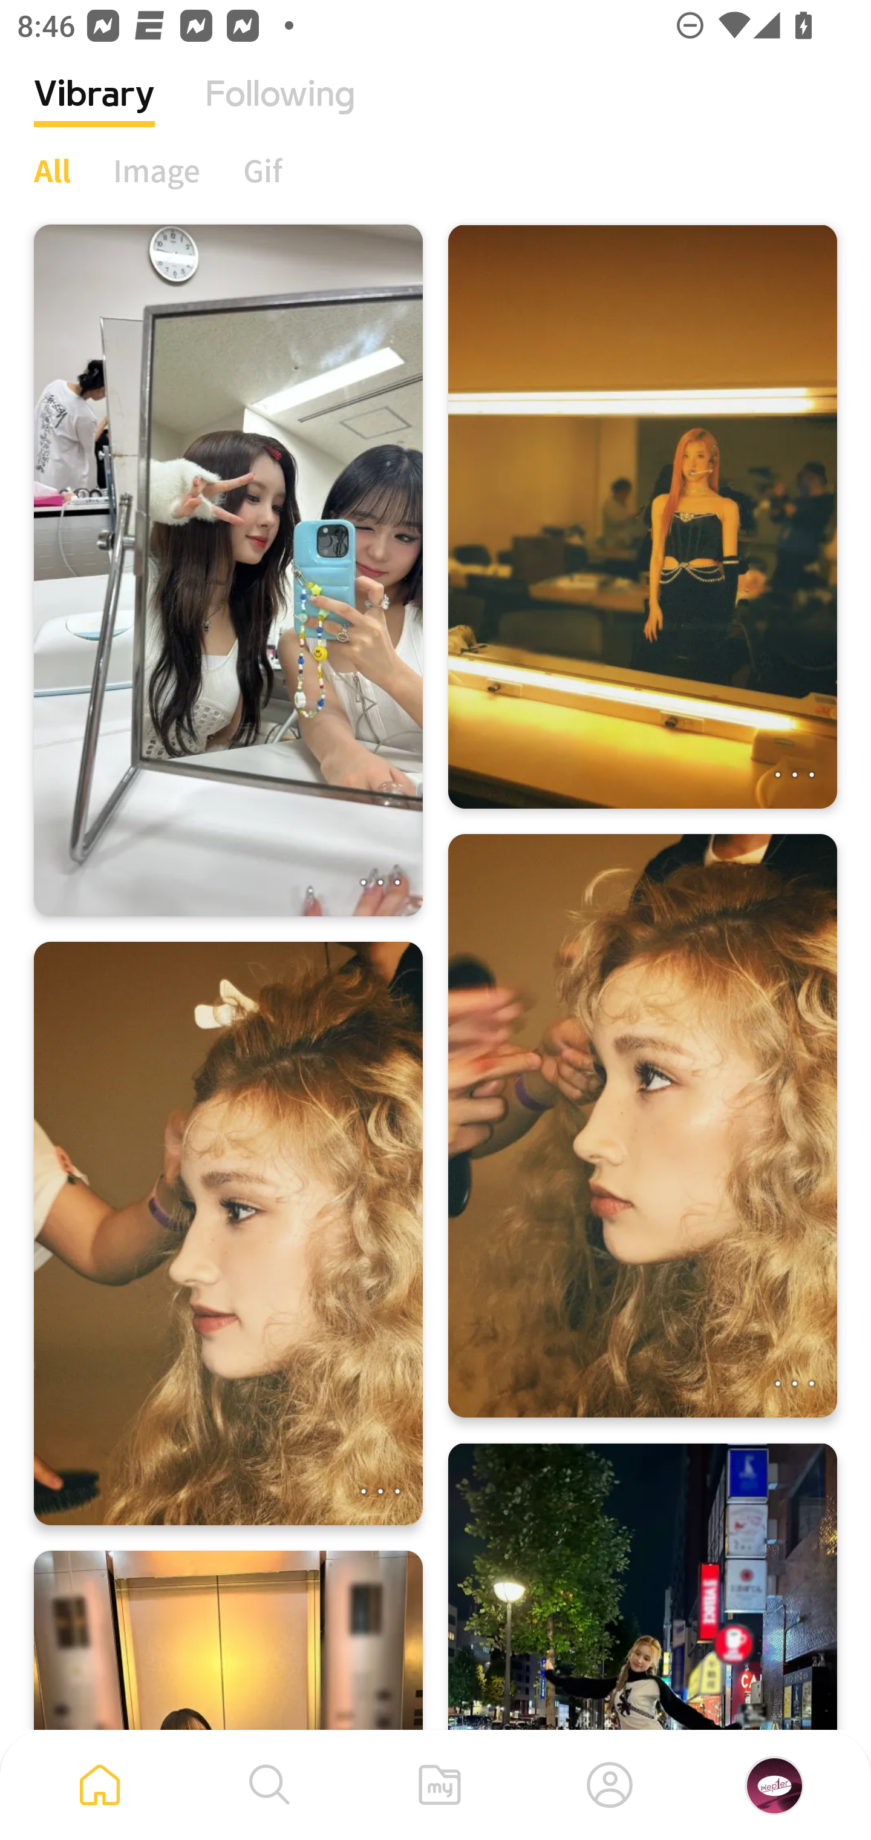 The width and height of the screenshot is (871, 1840). Describe the element at coordinates (52, 170) in the screenshot. I see `All` at that location.